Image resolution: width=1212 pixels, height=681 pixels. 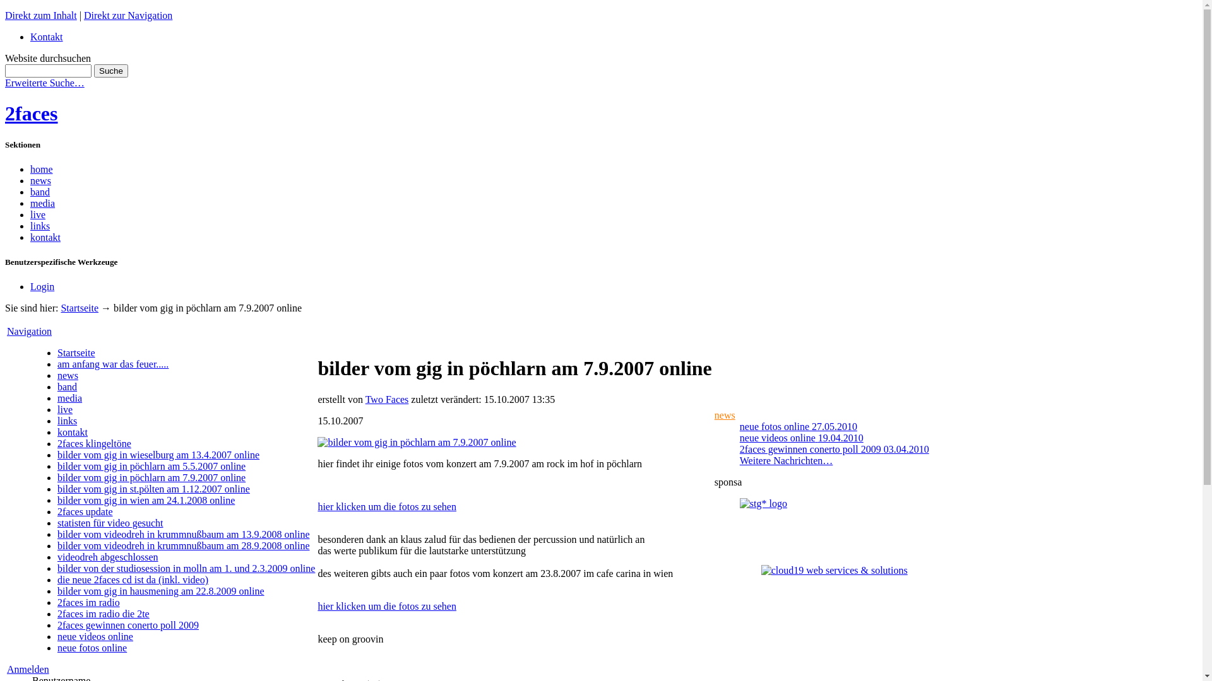 What do you see at coordinates (42, 286) in the screenshot?
I see `Login` at bounding box center [42, 286].